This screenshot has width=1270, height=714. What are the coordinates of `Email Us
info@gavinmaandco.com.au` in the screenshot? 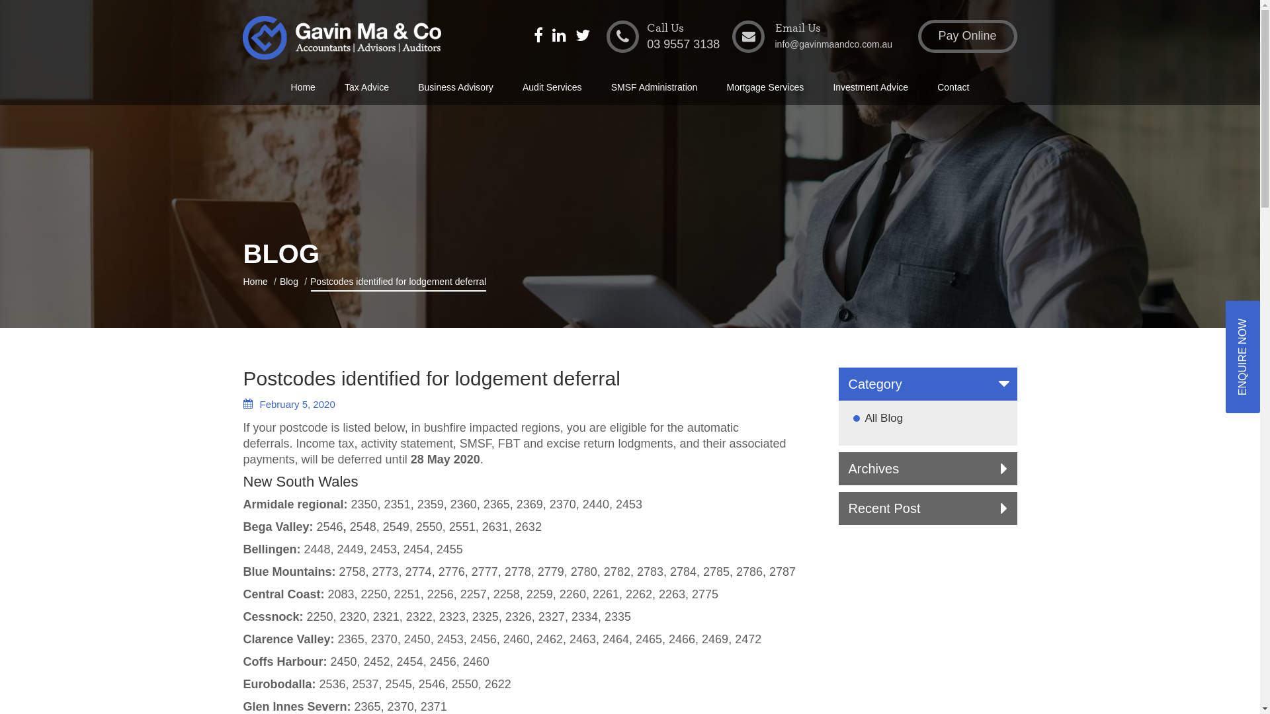 It's located at (812, 37).